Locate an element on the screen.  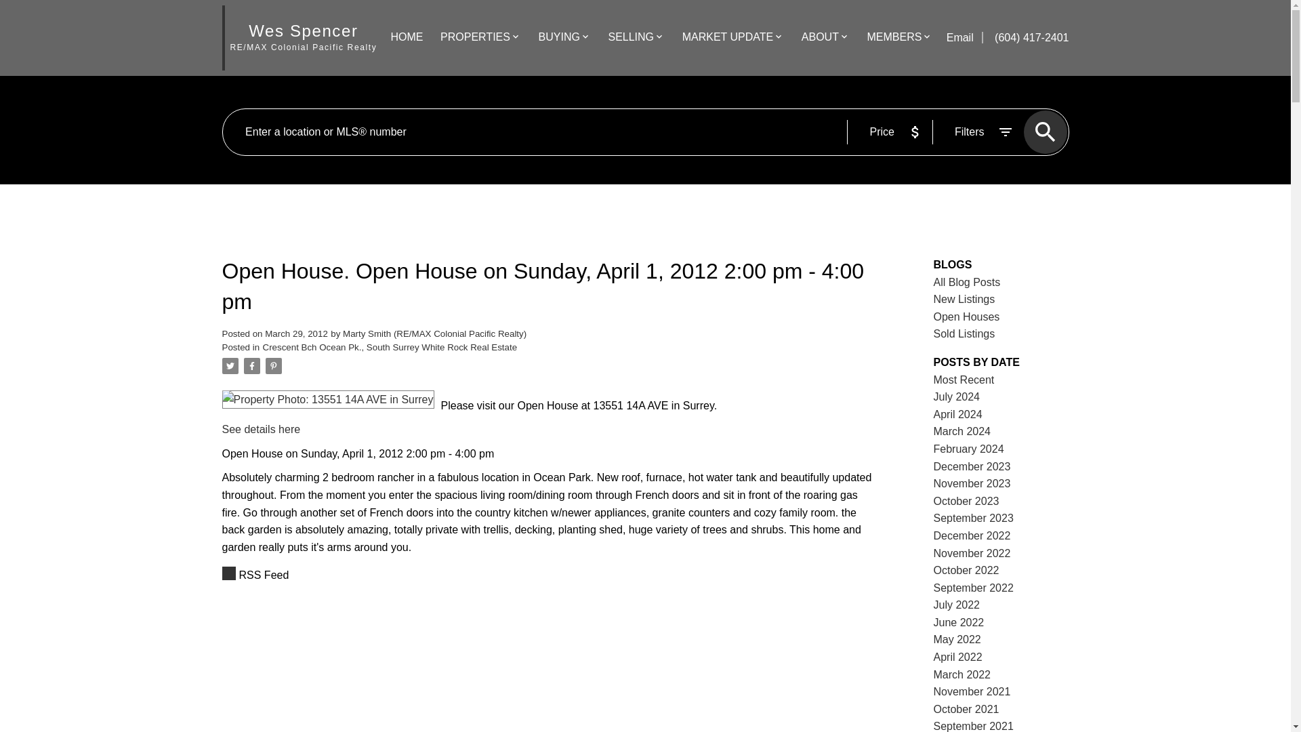
SELLING is located at coordinates (630, 38).